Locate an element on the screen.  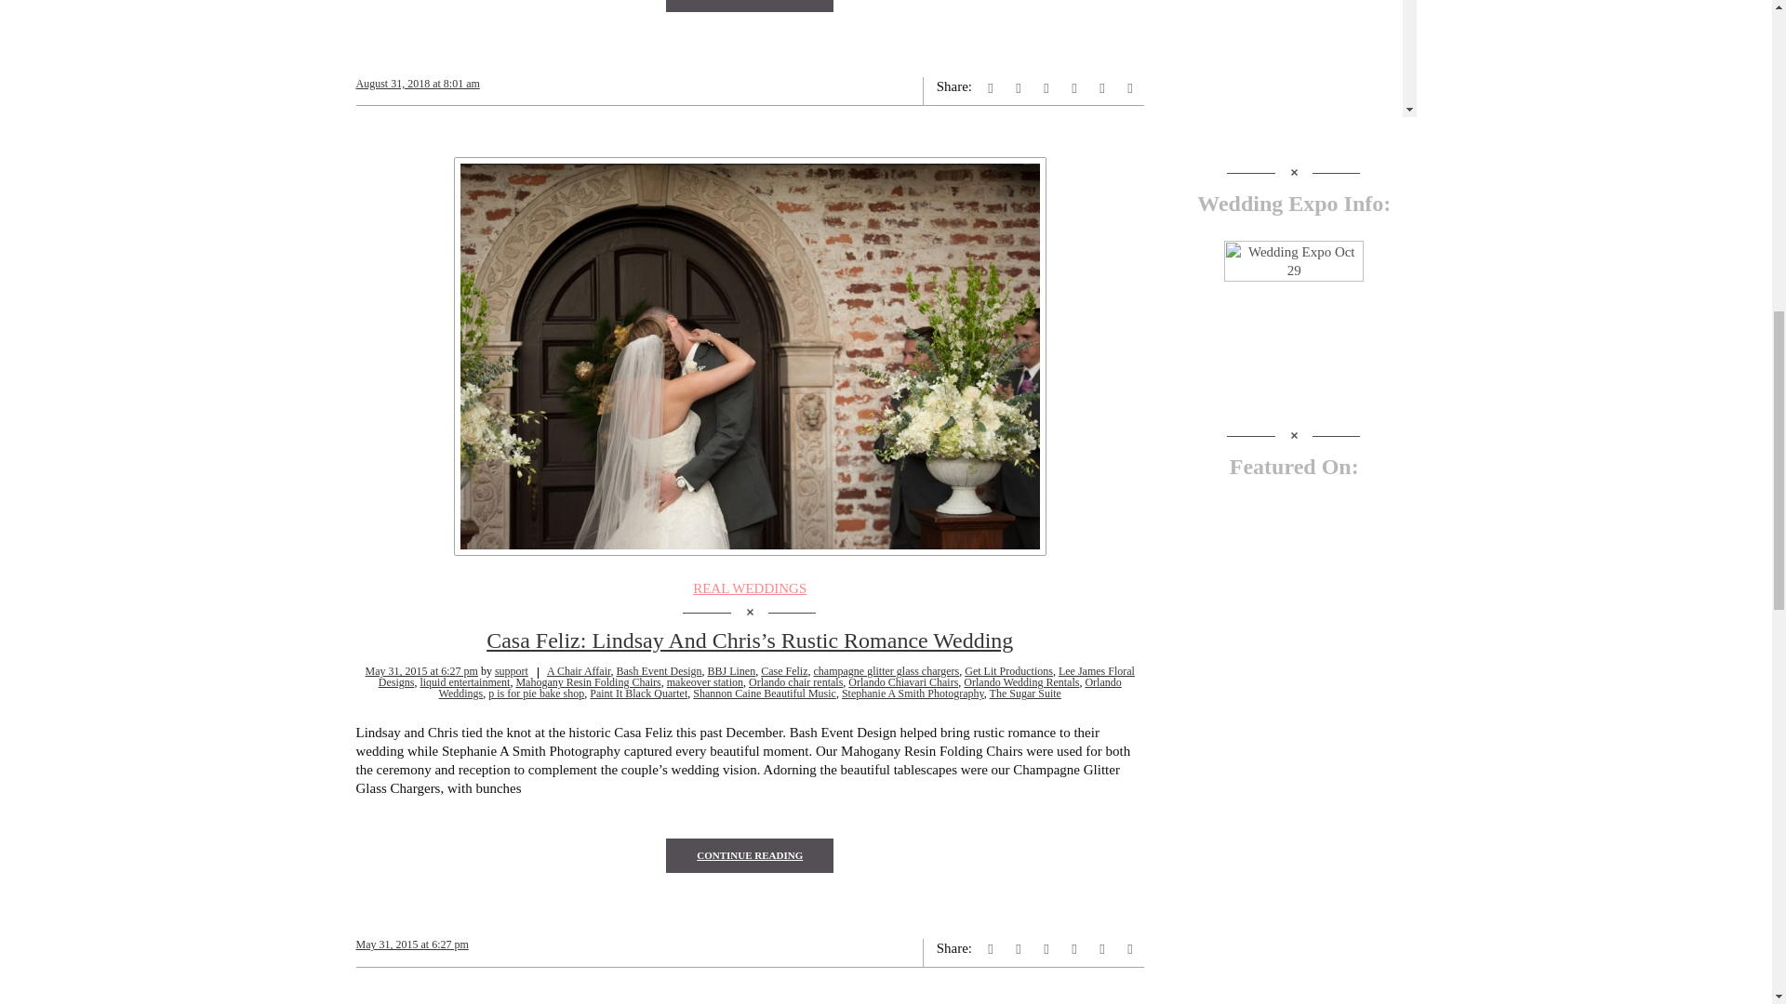
Twitter is located at coordinates (1046, 86).